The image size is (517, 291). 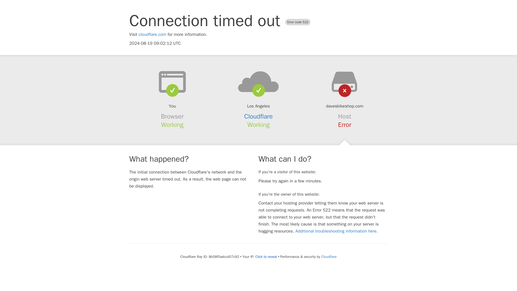 I want to click on Cloudflare, so click(x=258, y=116).